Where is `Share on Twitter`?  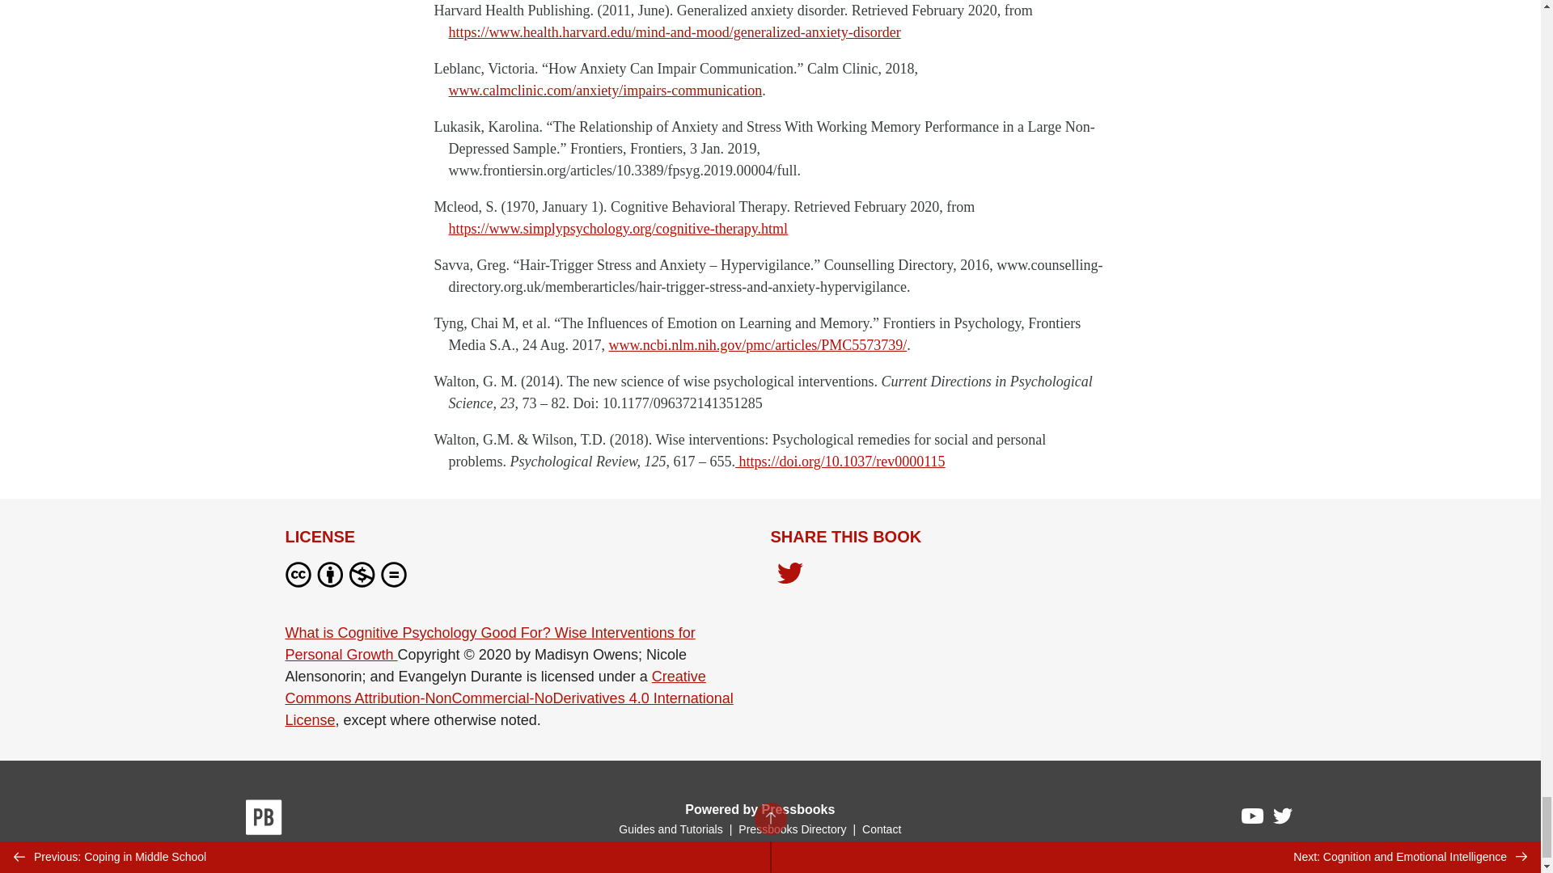 Share on Twitter is located at coordinates (789, 577).